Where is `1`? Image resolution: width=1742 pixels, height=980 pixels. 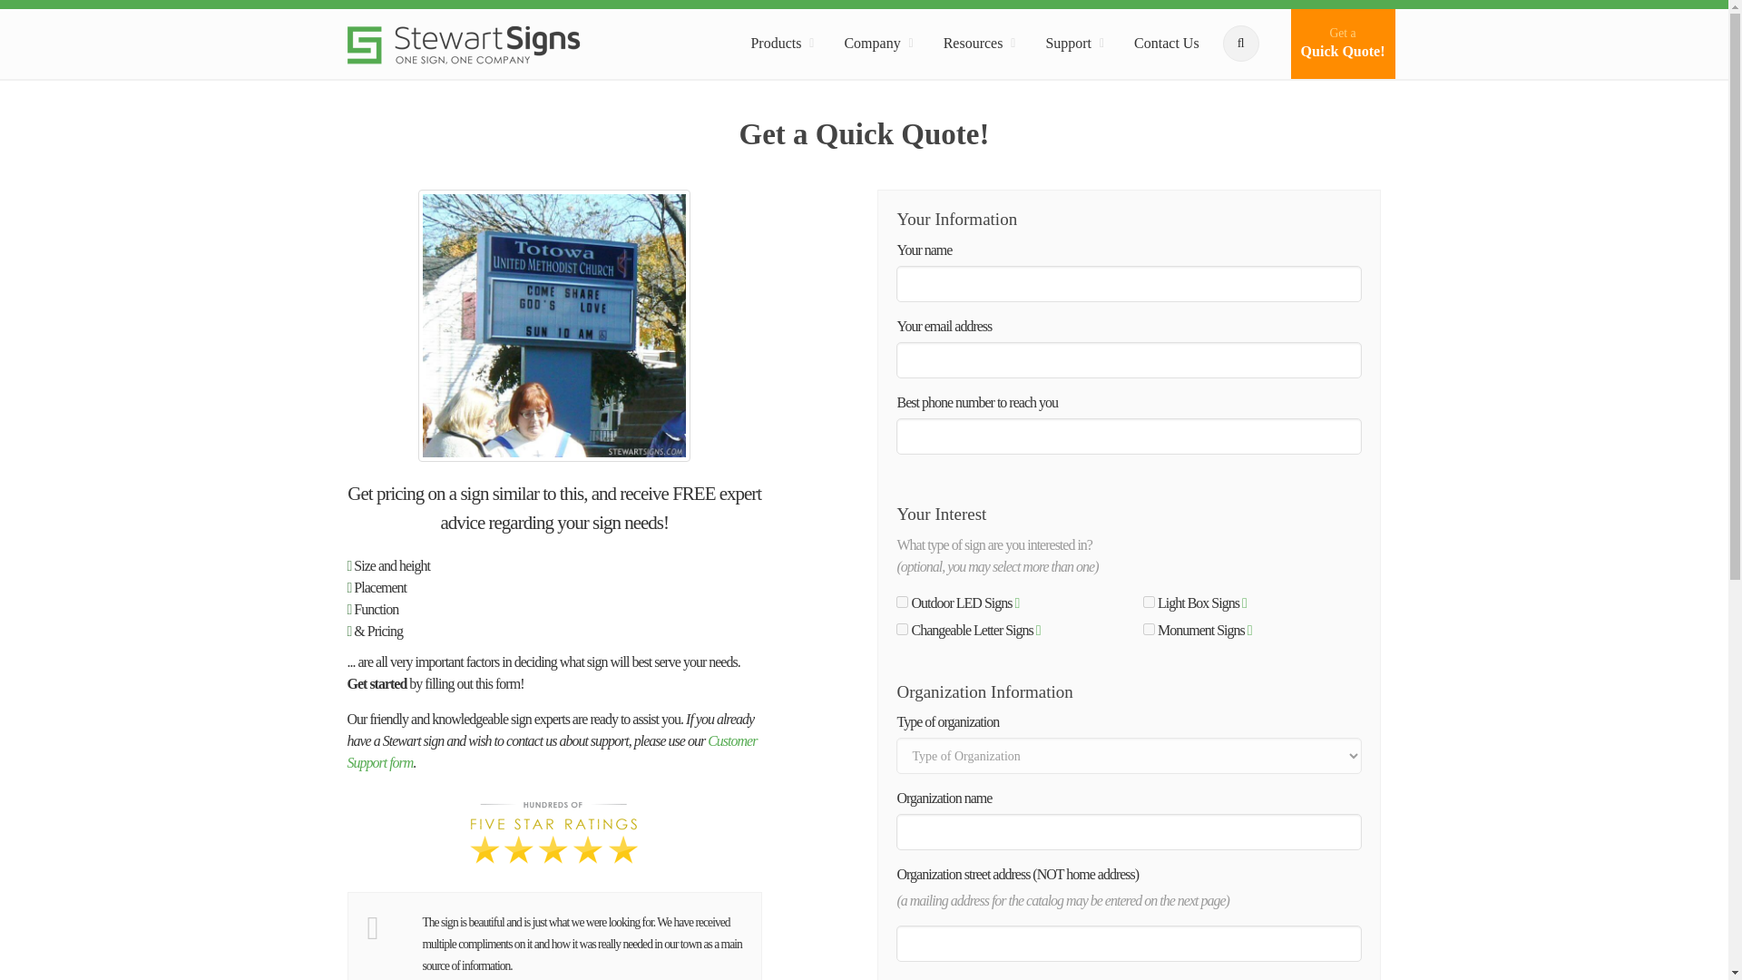 1 is located at coordinates (1149, 601).